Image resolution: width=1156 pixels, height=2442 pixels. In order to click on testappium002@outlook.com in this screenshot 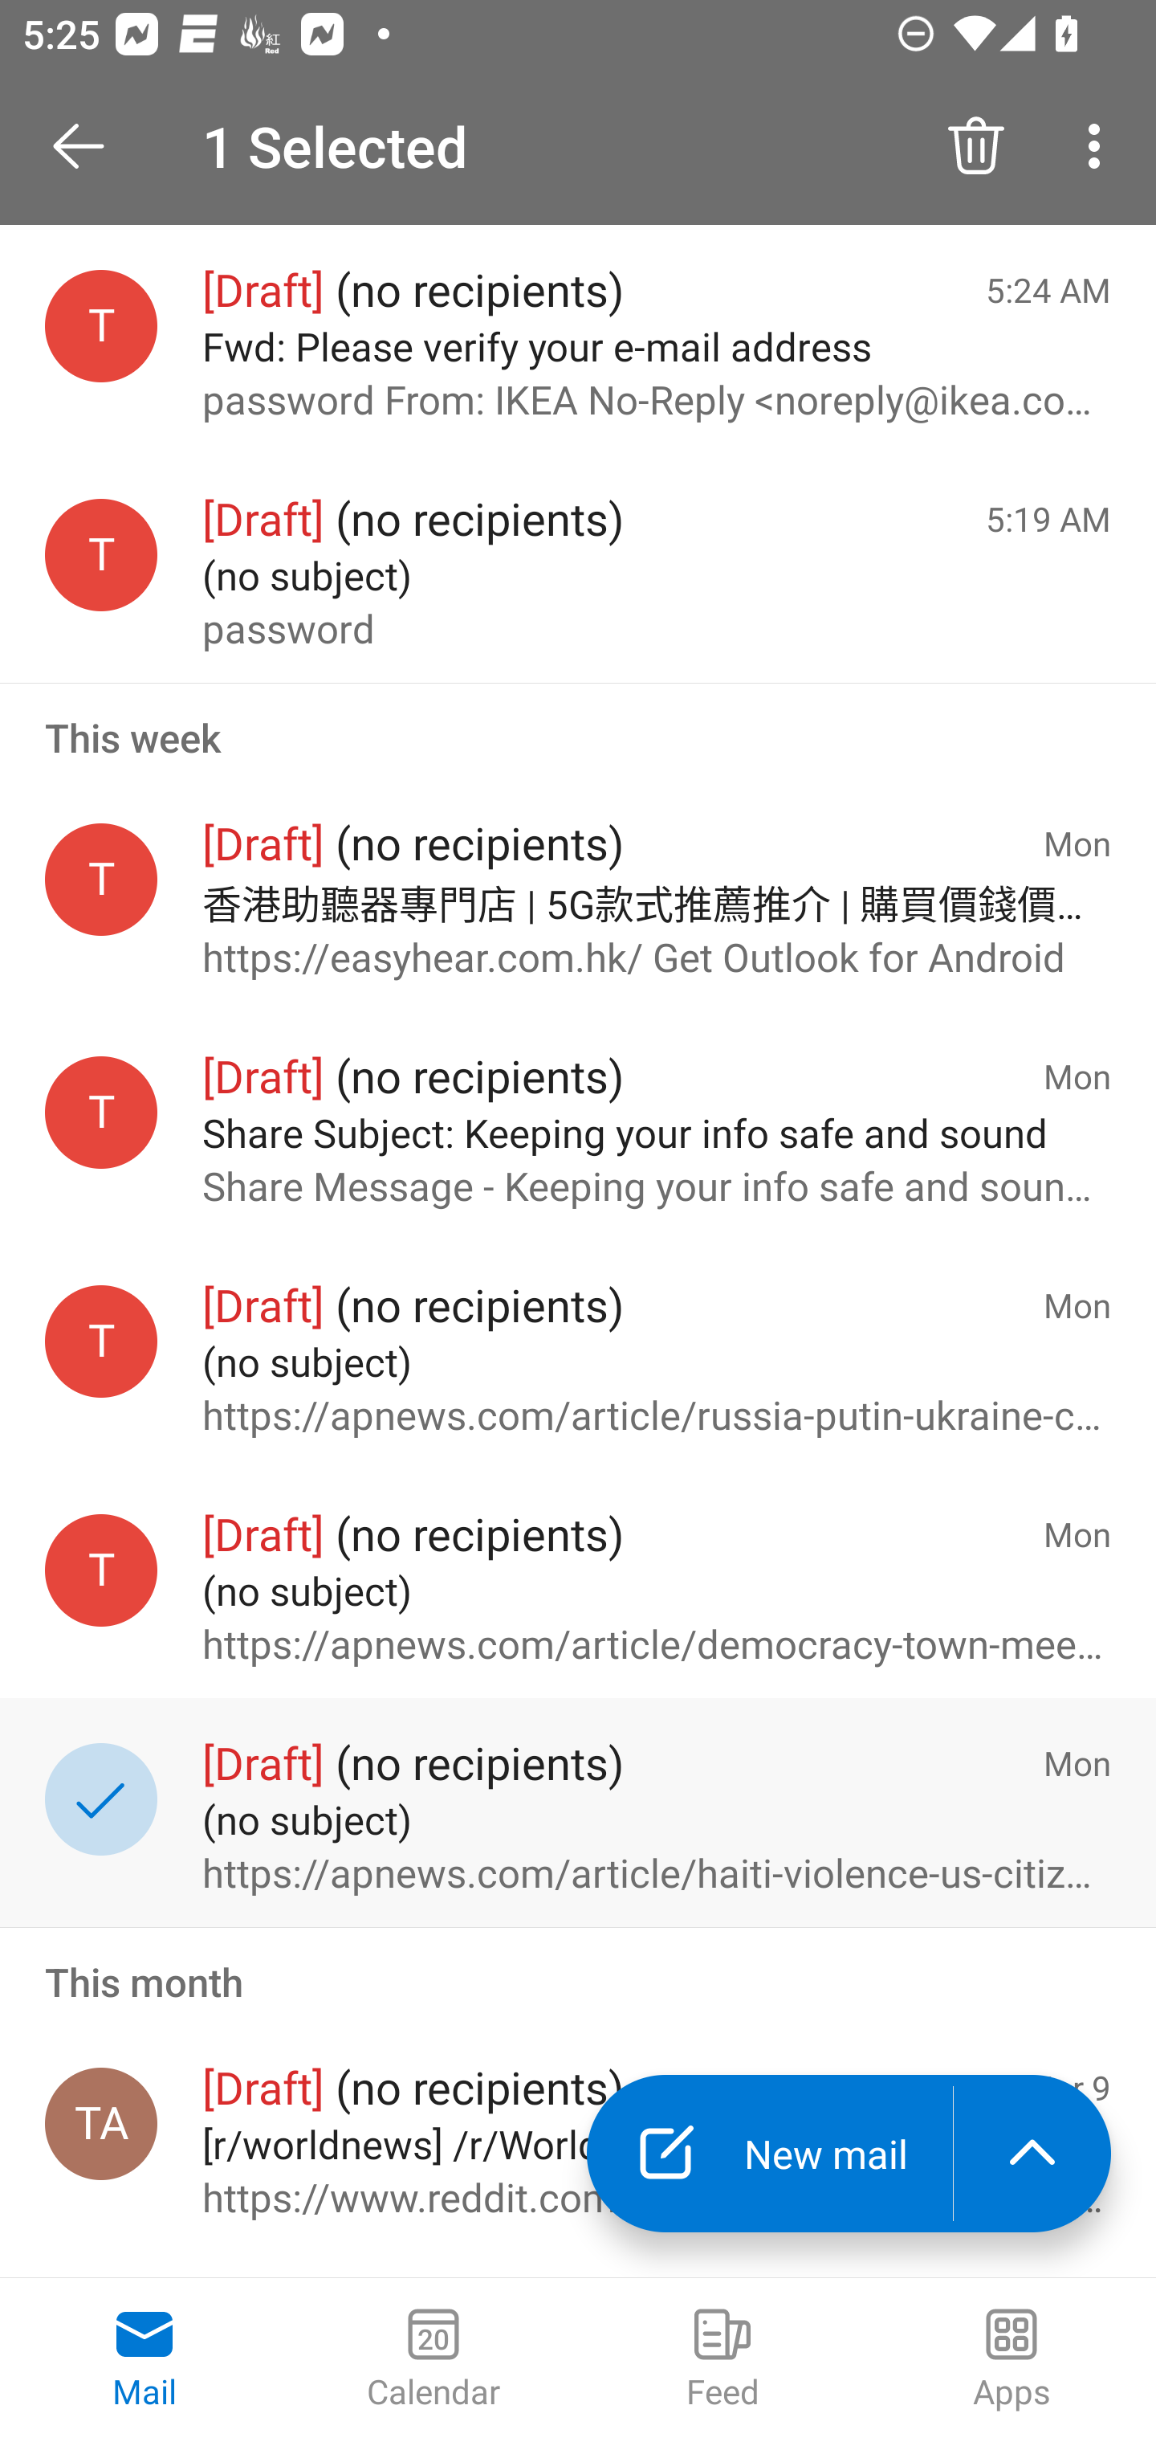, I will do `click(101, 1113)`.